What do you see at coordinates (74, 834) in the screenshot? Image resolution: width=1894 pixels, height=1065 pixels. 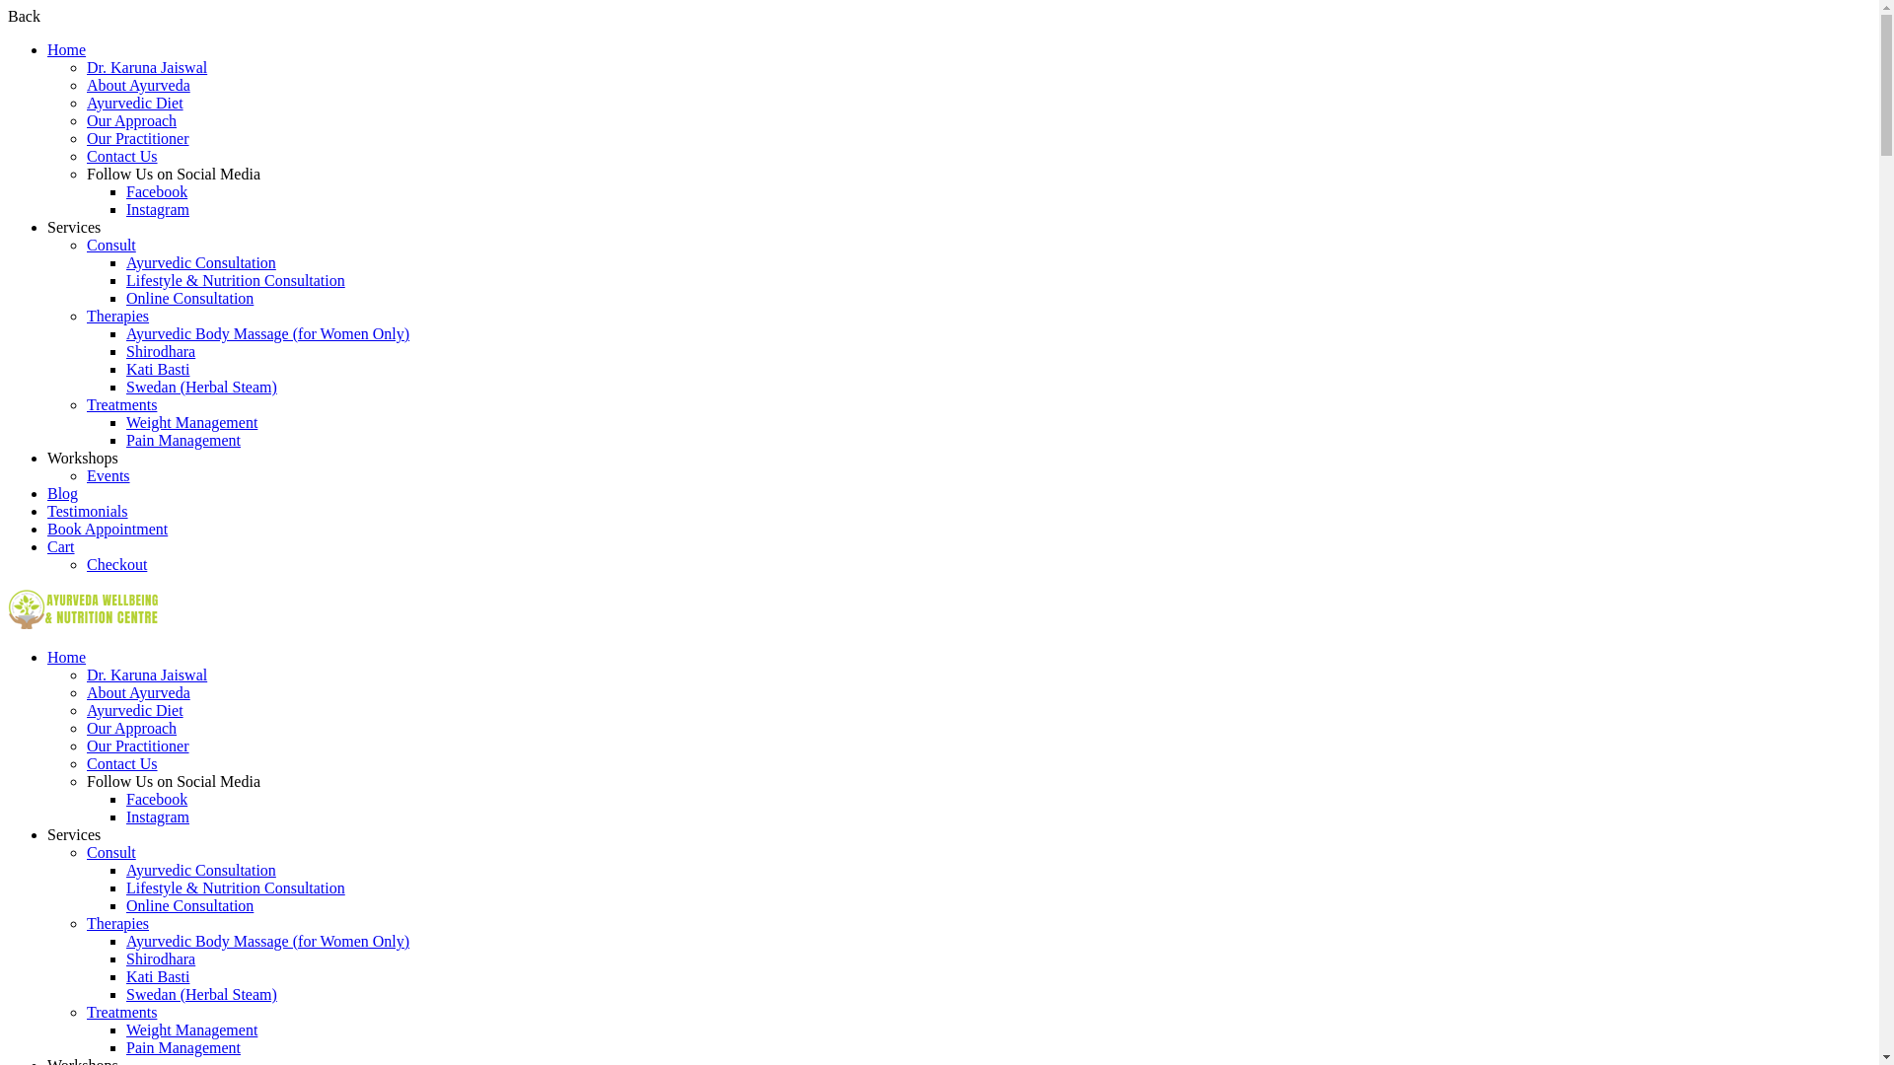 I see `Services` at bounding box center [74, 834].